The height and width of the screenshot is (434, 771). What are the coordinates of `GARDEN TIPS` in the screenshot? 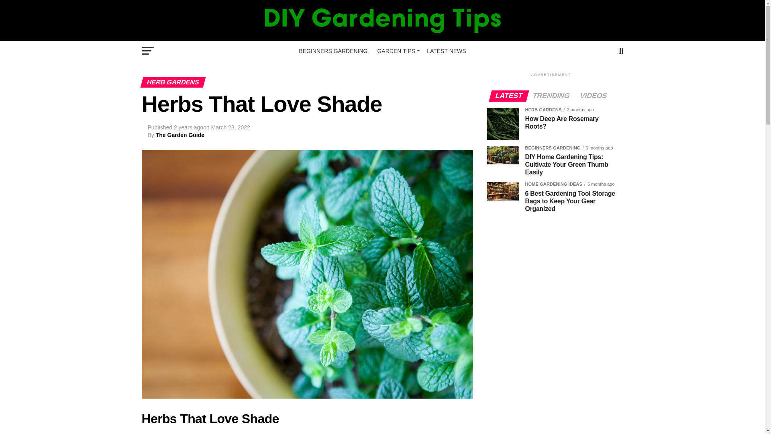 It's located at (397, 51).